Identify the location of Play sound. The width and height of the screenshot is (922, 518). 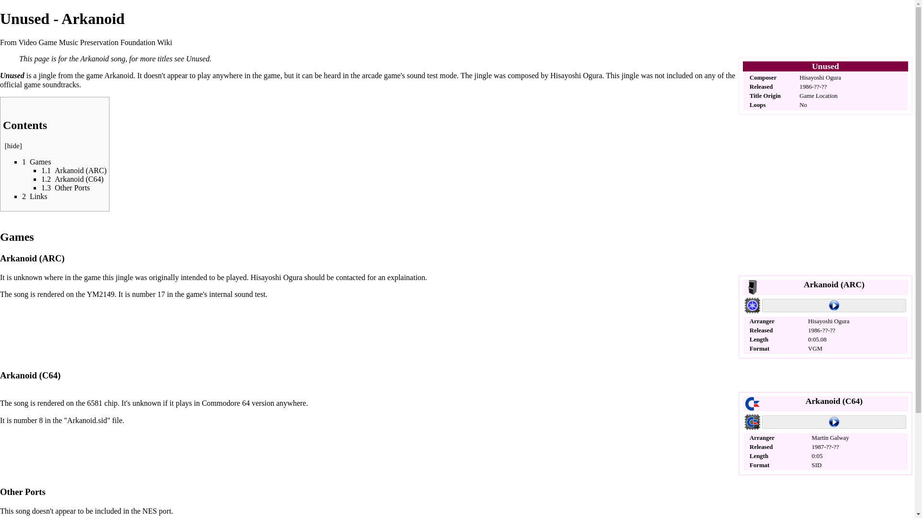
(834, 422).